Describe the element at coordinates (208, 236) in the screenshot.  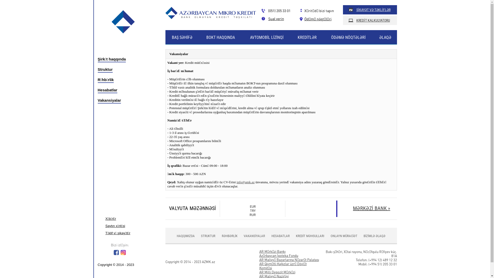
I see `STRUKTUR` at that location.